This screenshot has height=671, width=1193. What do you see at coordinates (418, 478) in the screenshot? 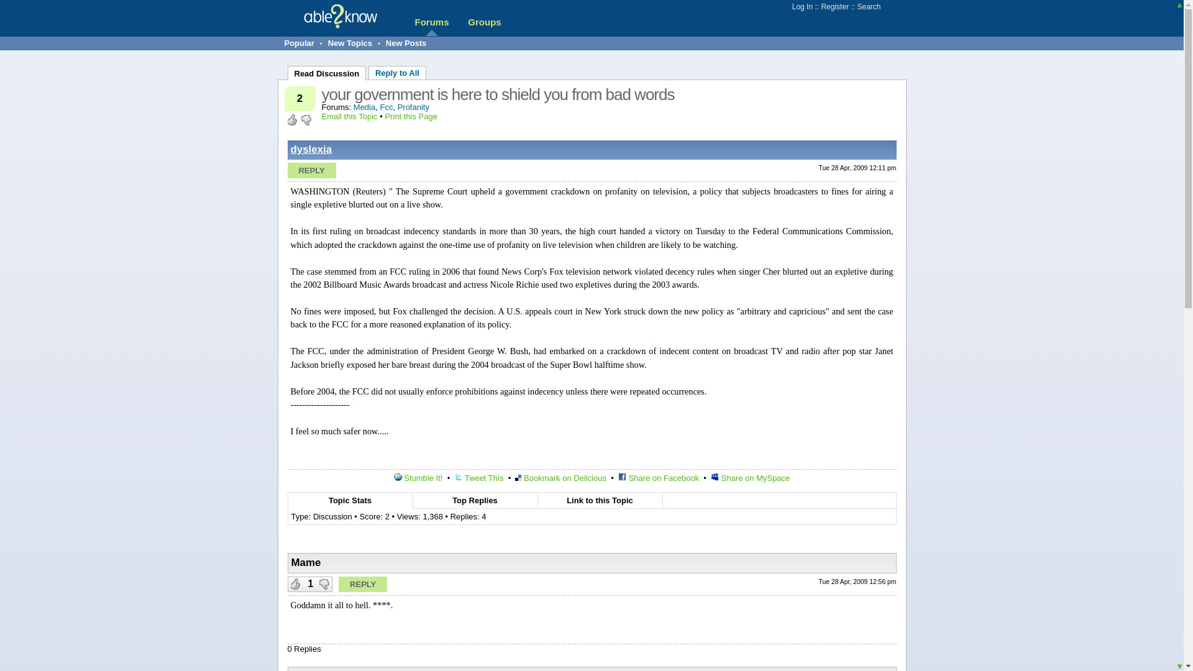
I see `Stumble It!` at bounding box center [418, 478].